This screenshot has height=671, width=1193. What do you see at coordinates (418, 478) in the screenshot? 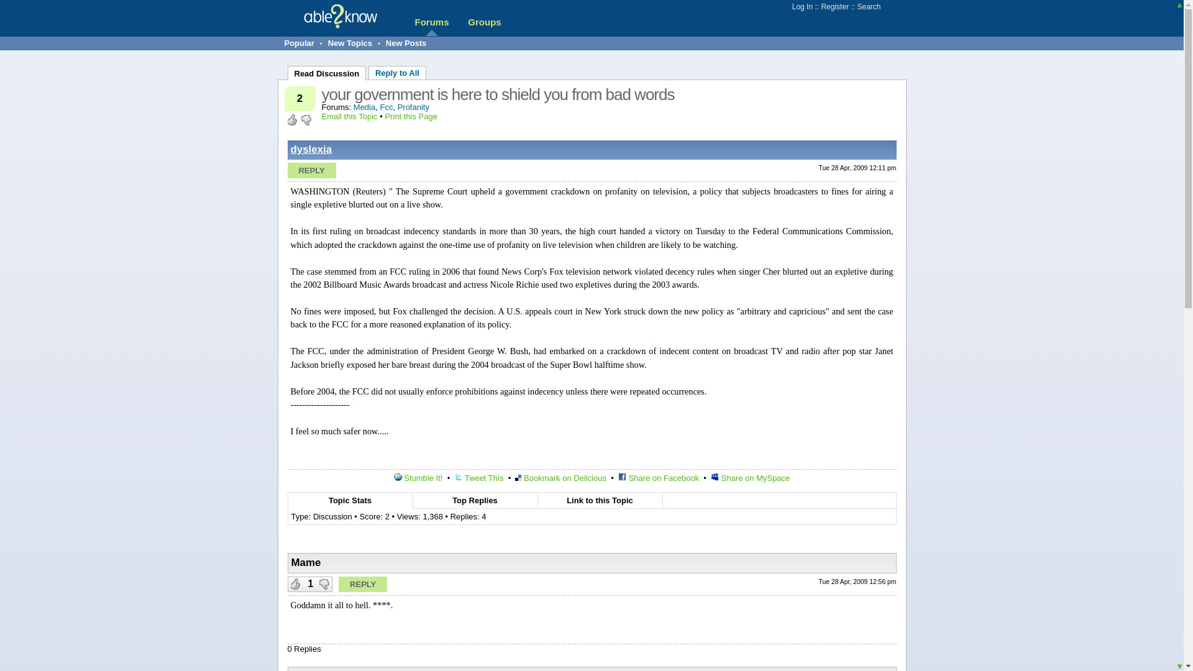
I see `Stumble It!` at bounding box center [418, 478].